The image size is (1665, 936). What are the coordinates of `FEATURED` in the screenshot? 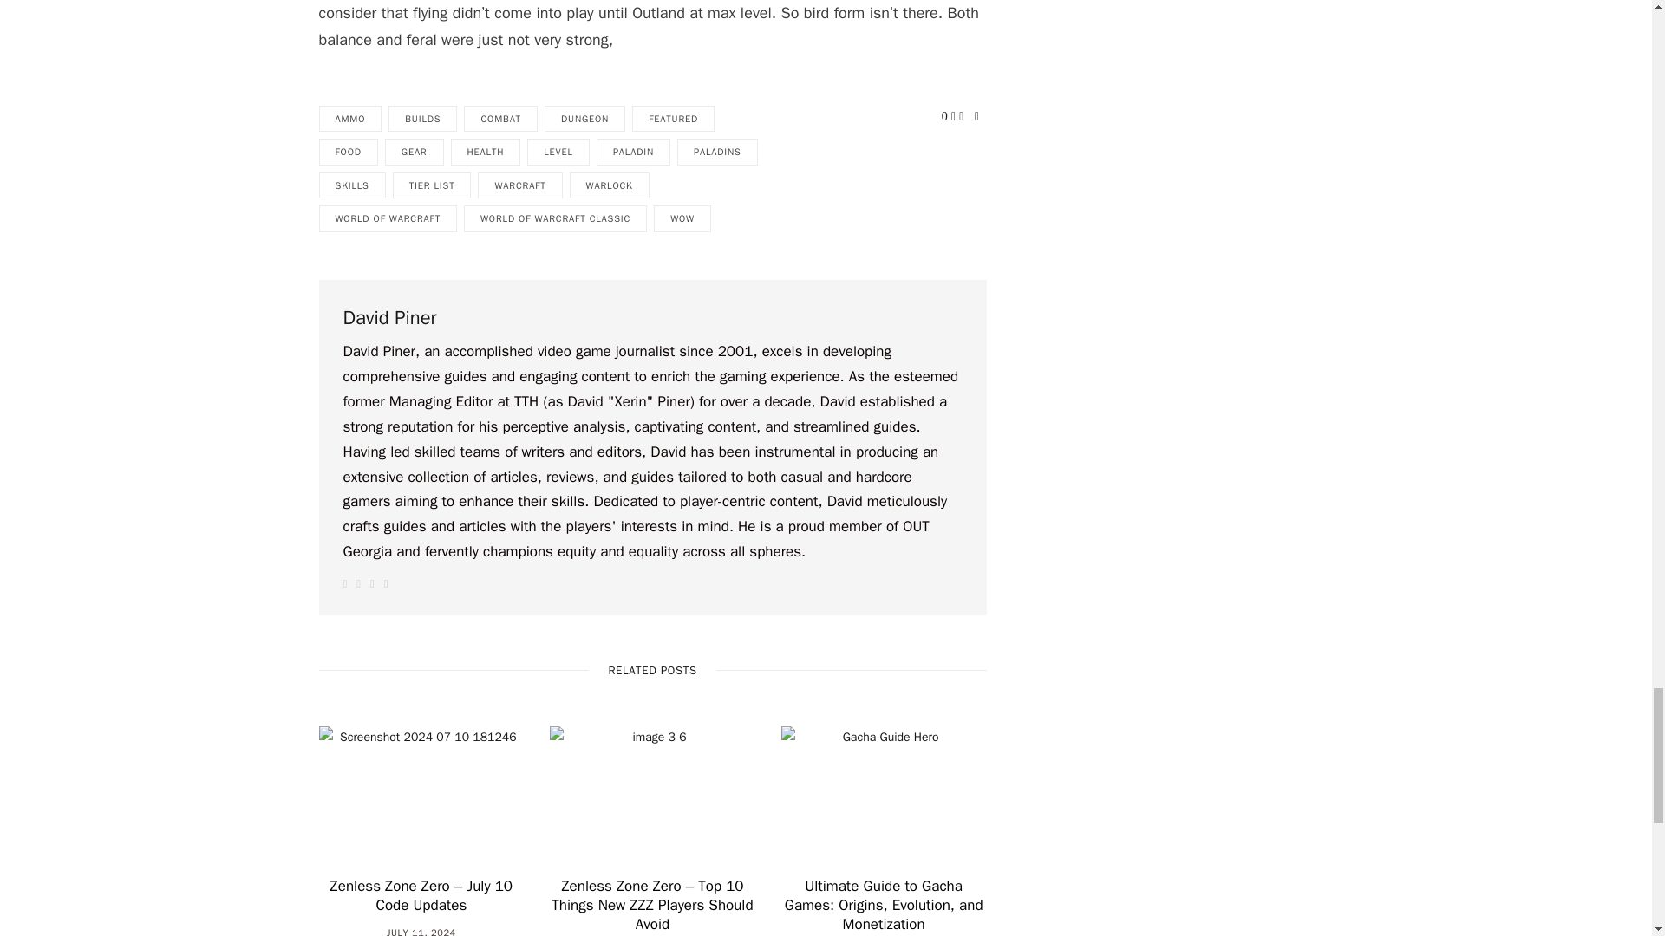 It's located at (673, 120).